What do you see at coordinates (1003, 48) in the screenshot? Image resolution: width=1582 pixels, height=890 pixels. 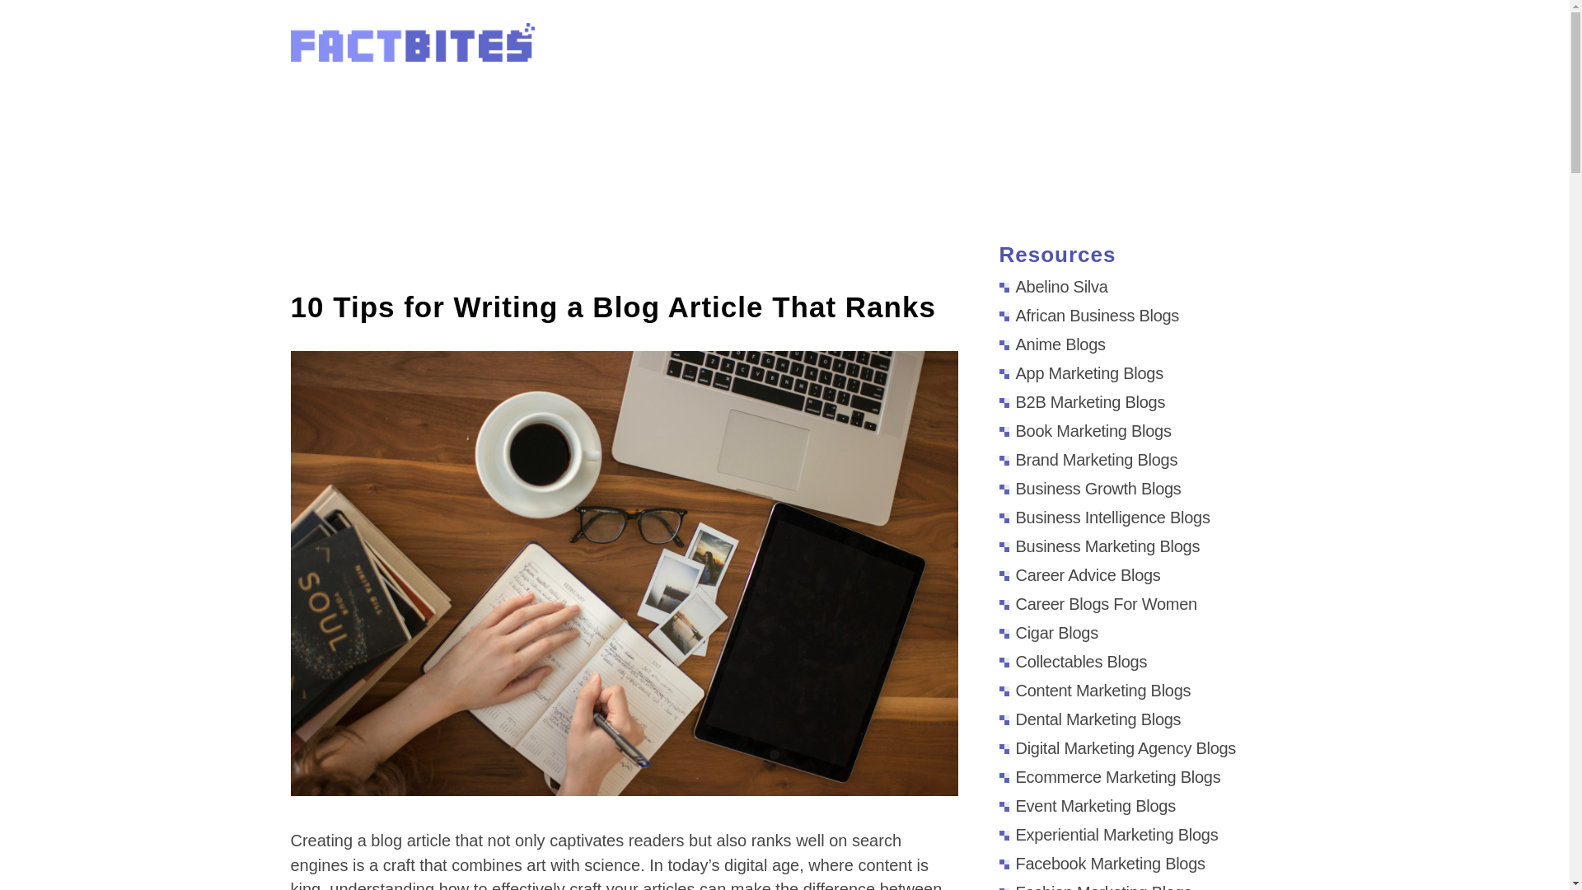 I see `About` at bounding box center [1003, 48].